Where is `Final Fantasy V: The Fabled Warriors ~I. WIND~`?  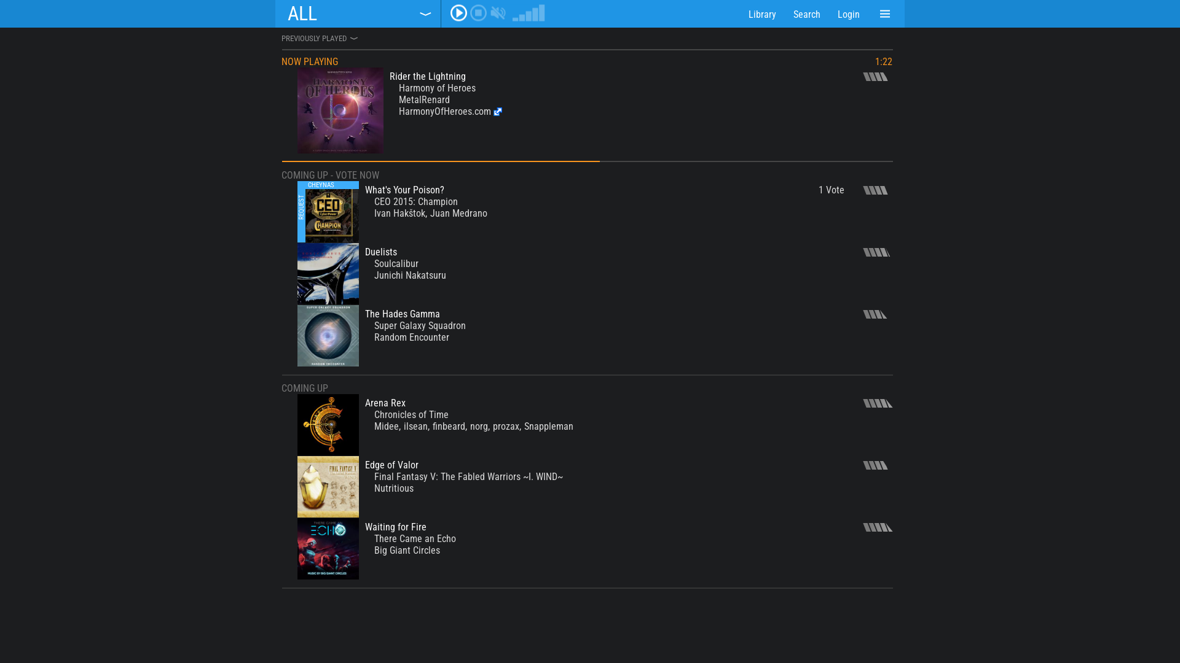 Final Fantasy V: The Fabled Warriors ~I. WIND~ is located at coordinates (468, 476).